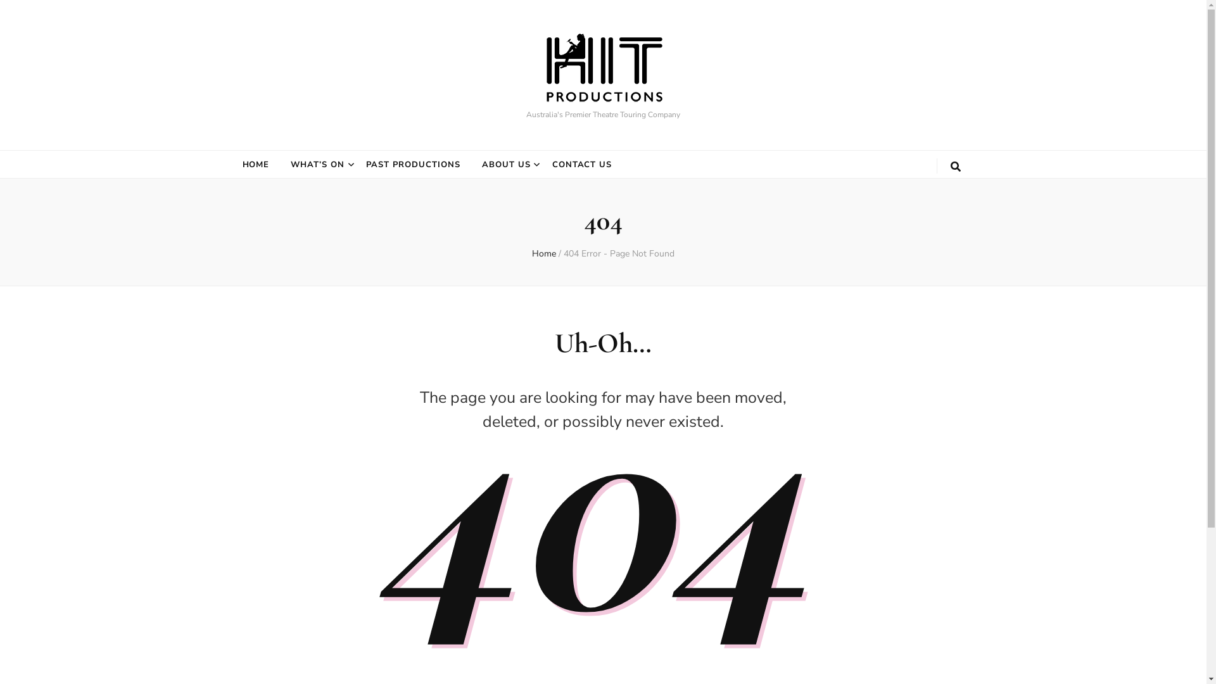 This screenshot has height=684, width=1216. What do you see at coordinates (544, 253) in the screenshot?
I see `Home` at bounding box center [544, 253].